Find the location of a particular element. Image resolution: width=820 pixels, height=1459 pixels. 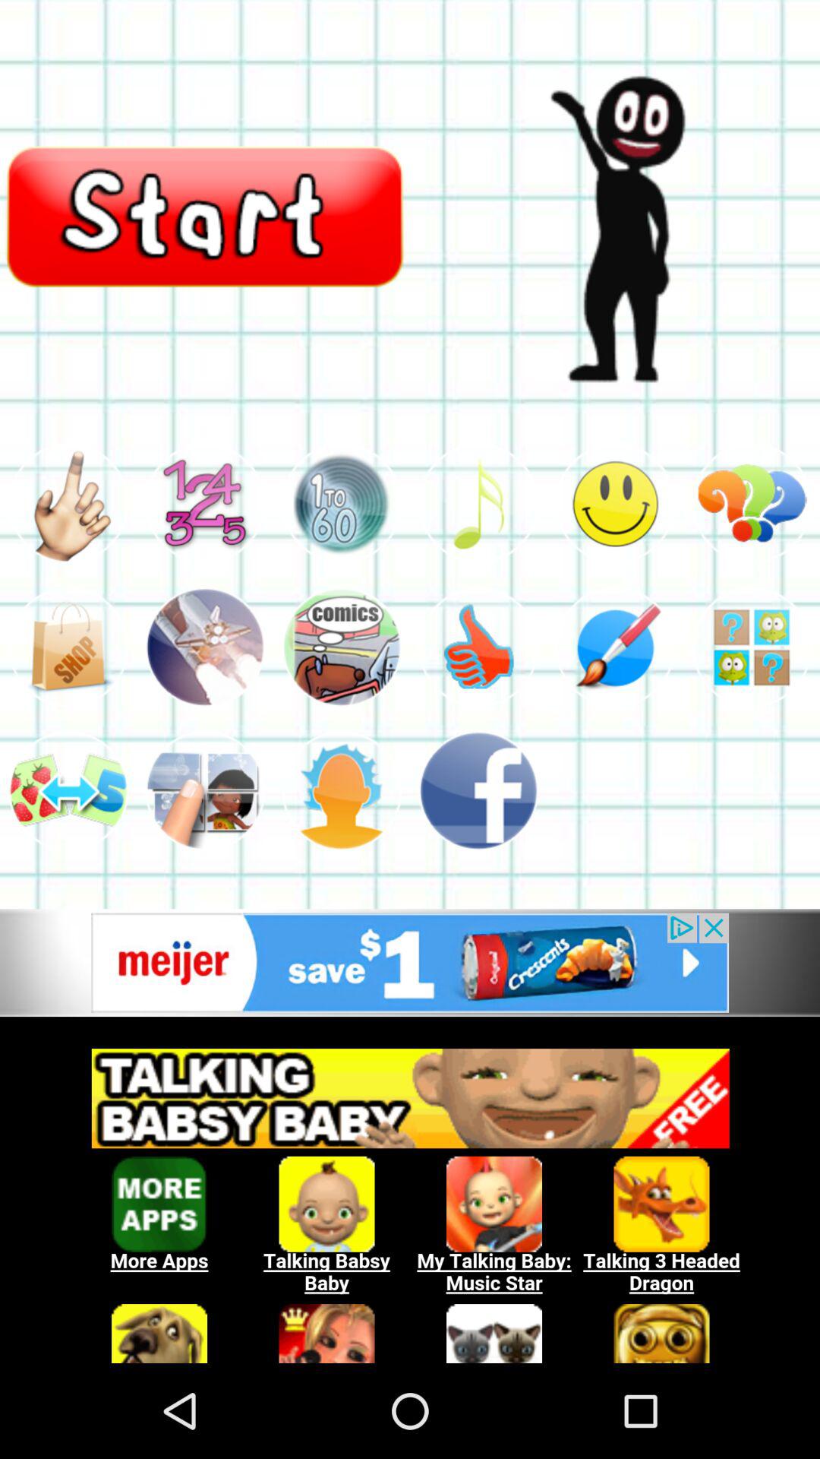

memorization game is located at coordinates (752, 647).